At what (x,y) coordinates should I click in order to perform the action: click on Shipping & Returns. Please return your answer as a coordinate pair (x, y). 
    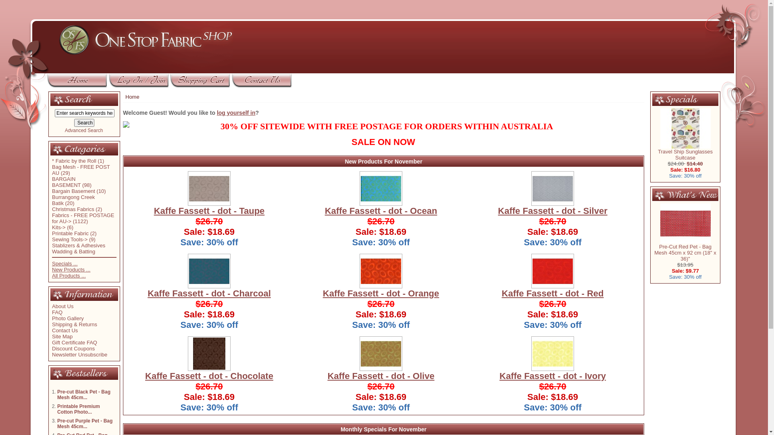
    Looking at the image, I should click on (75, 325).